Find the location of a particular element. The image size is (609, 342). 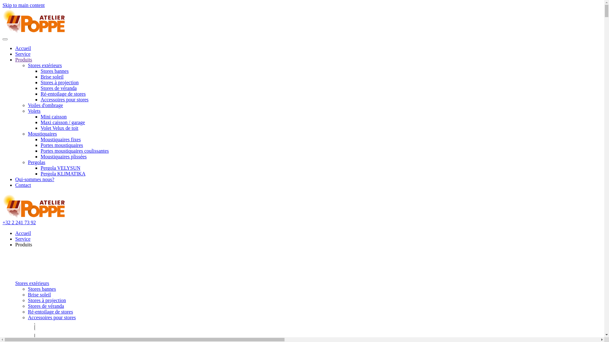

Service is located at coordinates (23, 239).